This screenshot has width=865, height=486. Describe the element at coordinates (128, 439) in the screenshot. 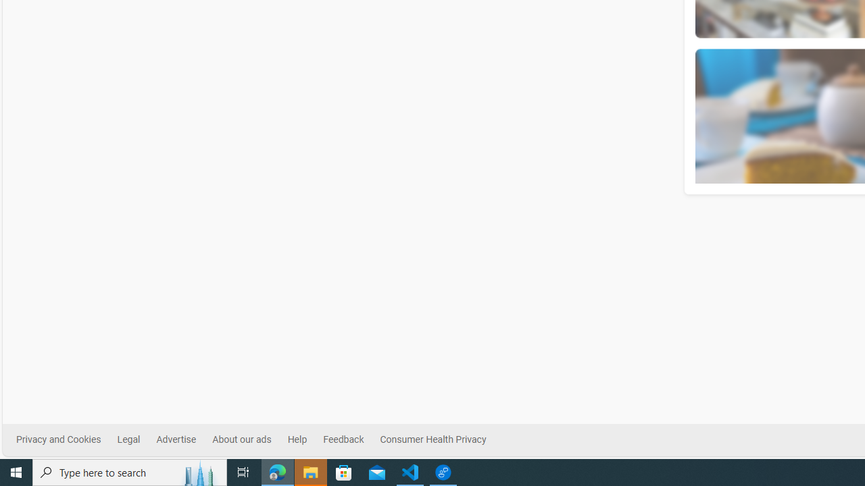

I see `Legal` at that location.